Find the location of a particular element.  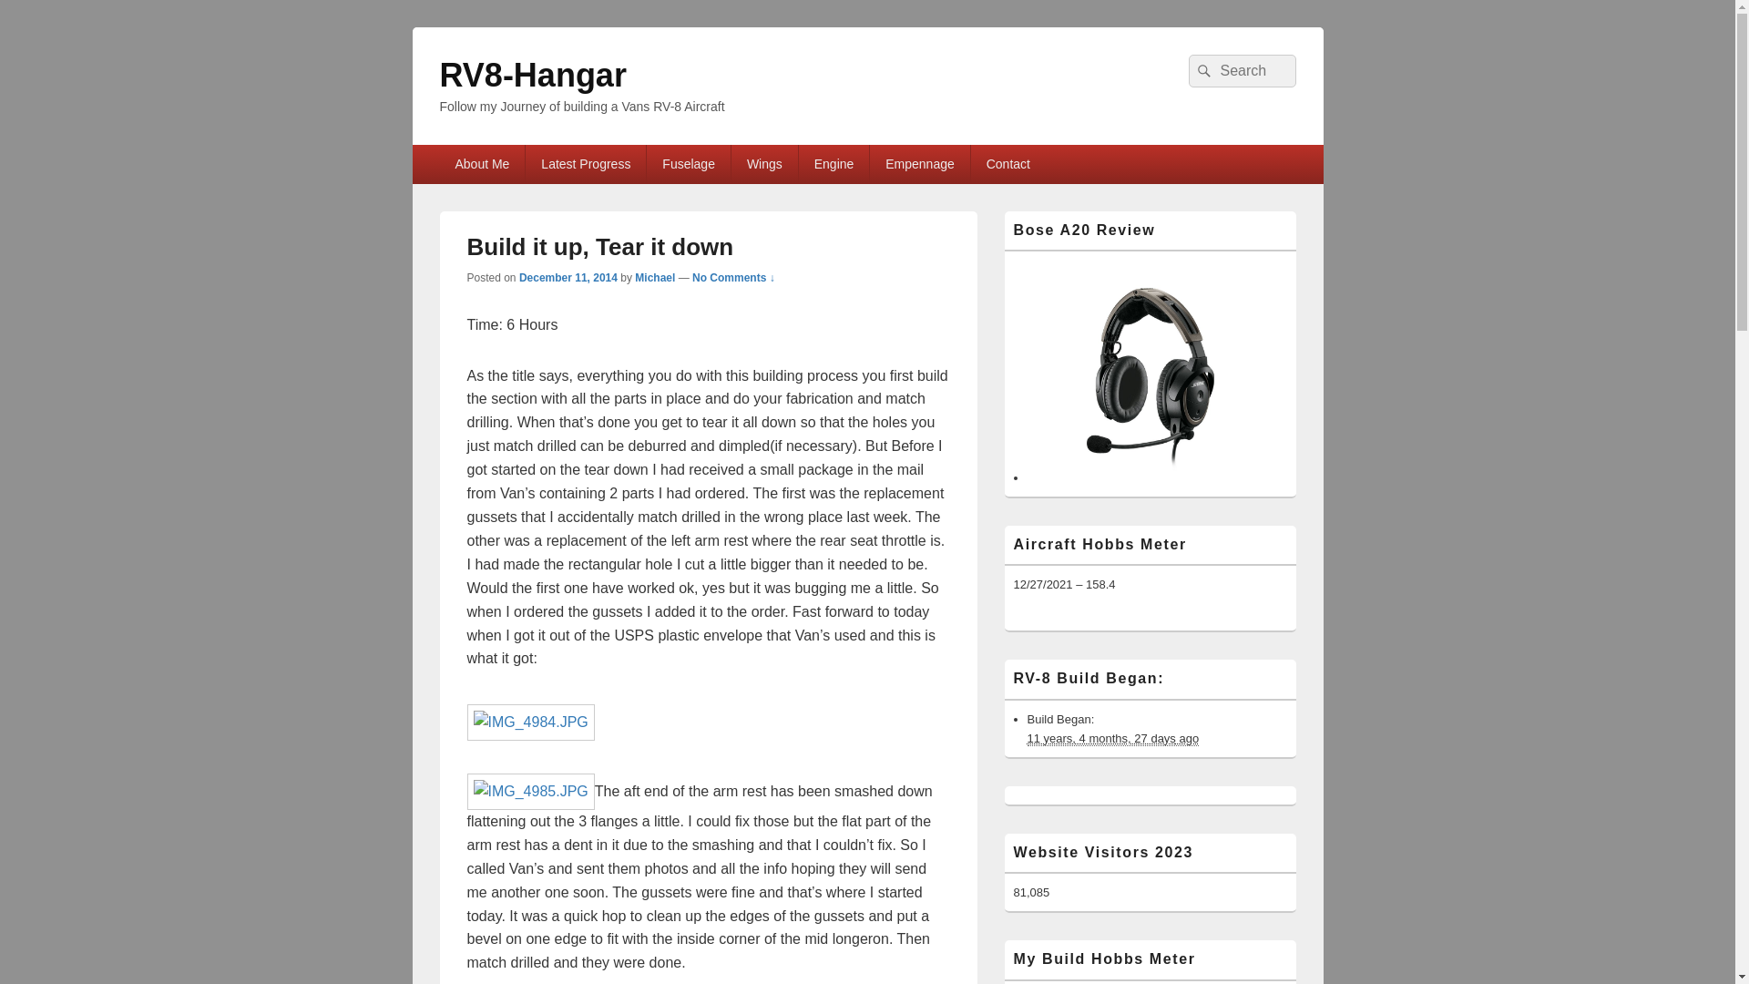

Wings is located at coordinates (763, 163).